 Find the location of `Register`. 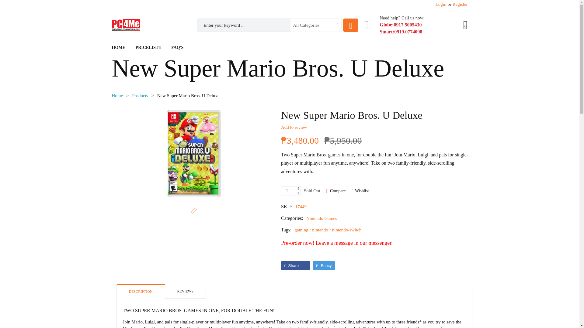

Register is located at coordinates (460, 4).